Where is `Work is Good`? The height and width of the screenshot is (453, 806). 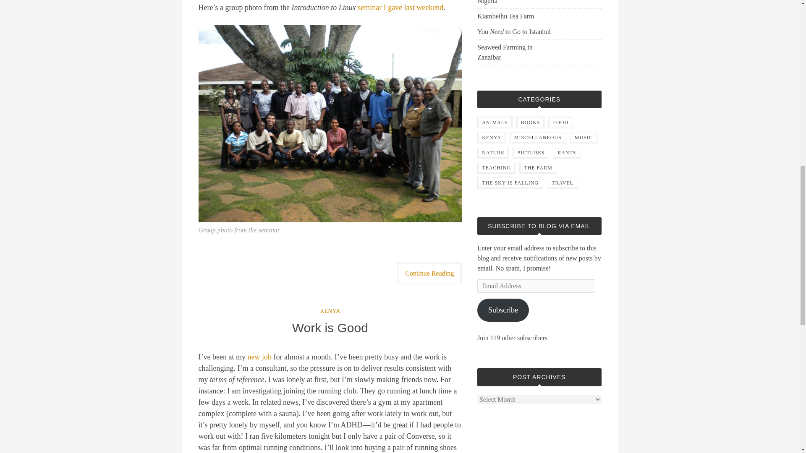
Work is Good is located at coordinates (330, 328).